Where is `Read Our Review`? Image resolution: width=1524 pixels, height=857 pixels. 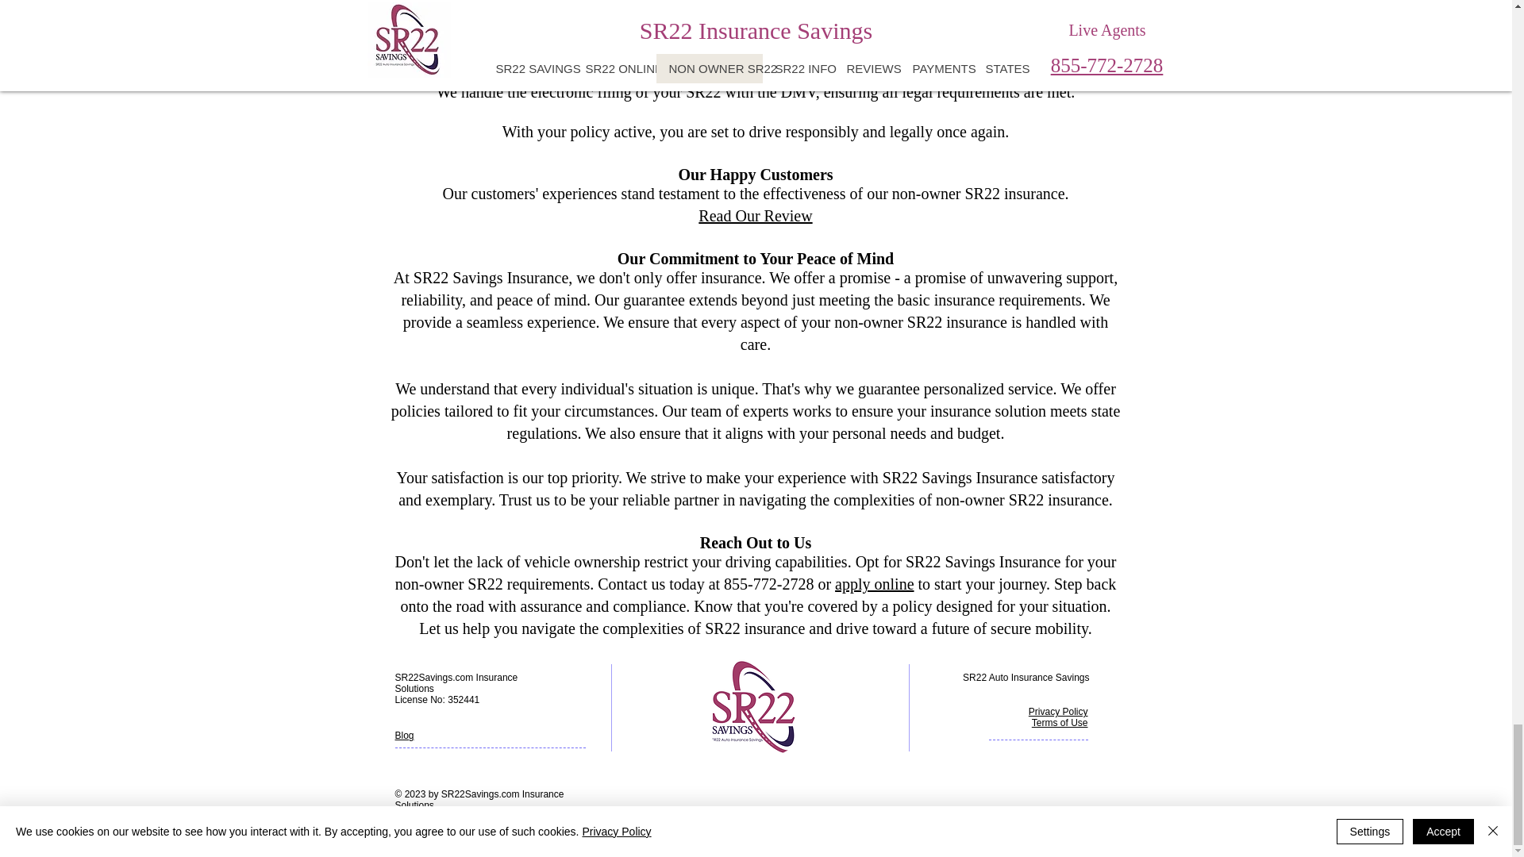 Read Our Review is located at coordinates (755, 217).